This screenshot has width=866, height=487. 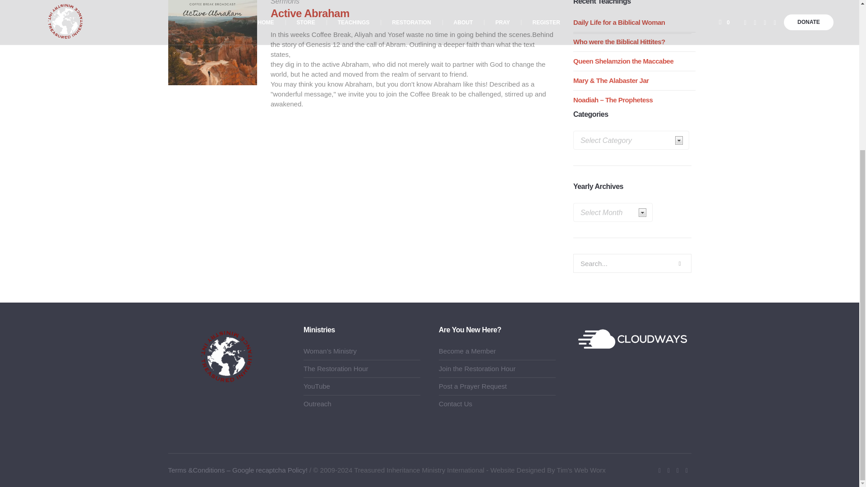 I want to click on Active Abraham, so click(x=310, y=14).